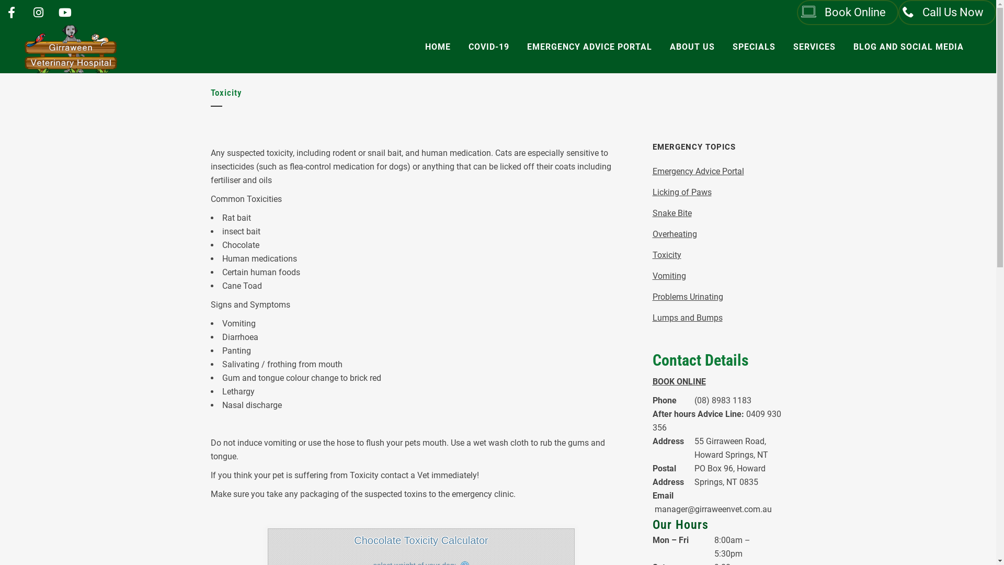  Describe the element at coordinates (948, 13) in the screenshot. I see `Call Us Now` at that location.